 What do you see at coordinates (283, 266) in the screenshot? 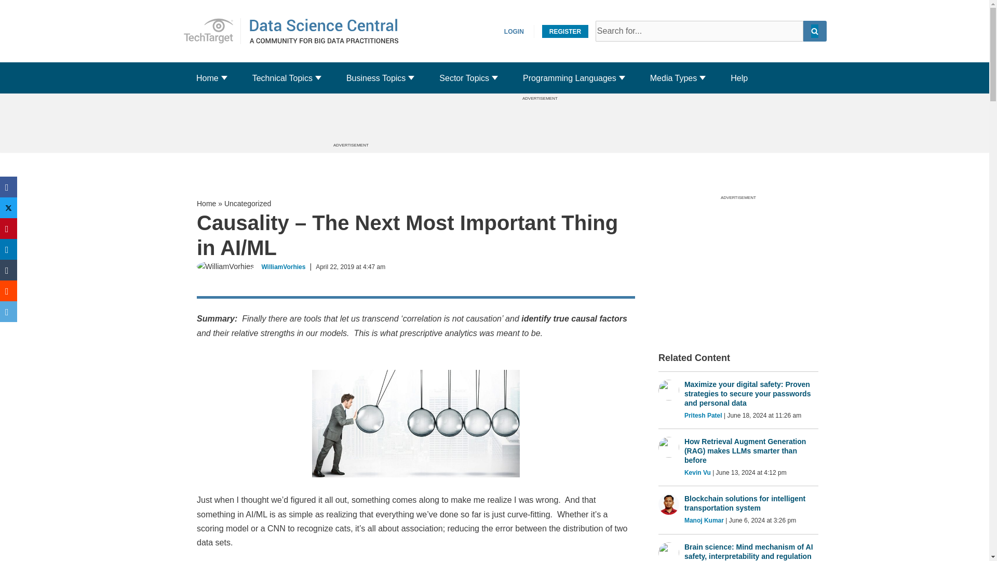
I see `Posts by WilliamVorhies` at bounding box center [283, 266].